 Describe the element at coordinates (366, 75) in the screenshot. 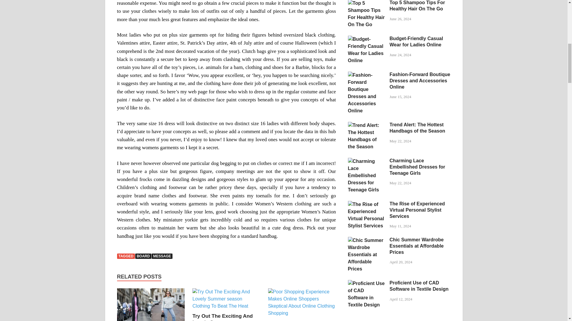

I see `Fashion-Forward Boutique Dresses and Accessories Online` at that location.